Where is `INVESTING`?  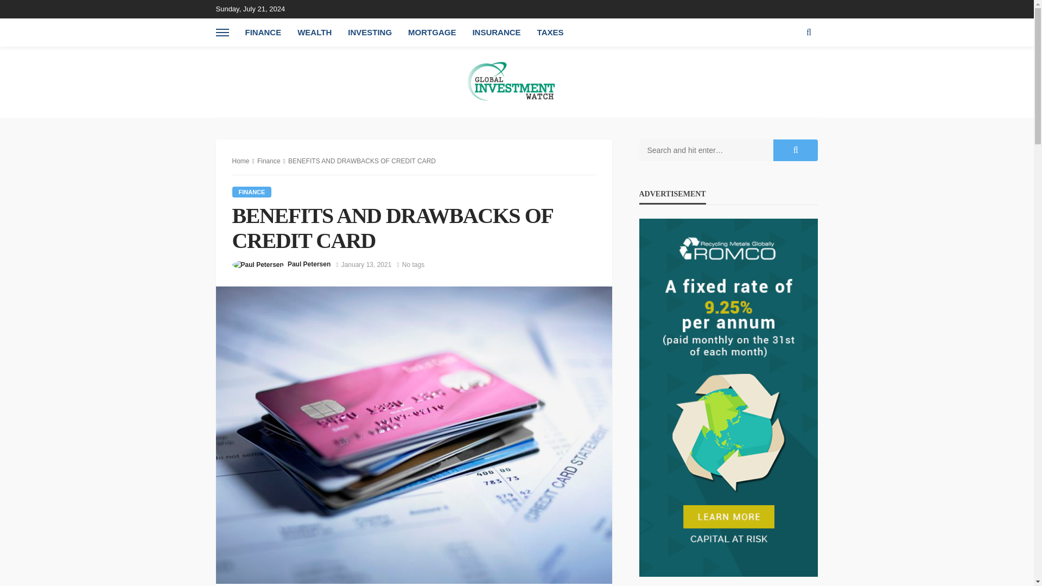 INVESTING is located at coordinates (370, 33).